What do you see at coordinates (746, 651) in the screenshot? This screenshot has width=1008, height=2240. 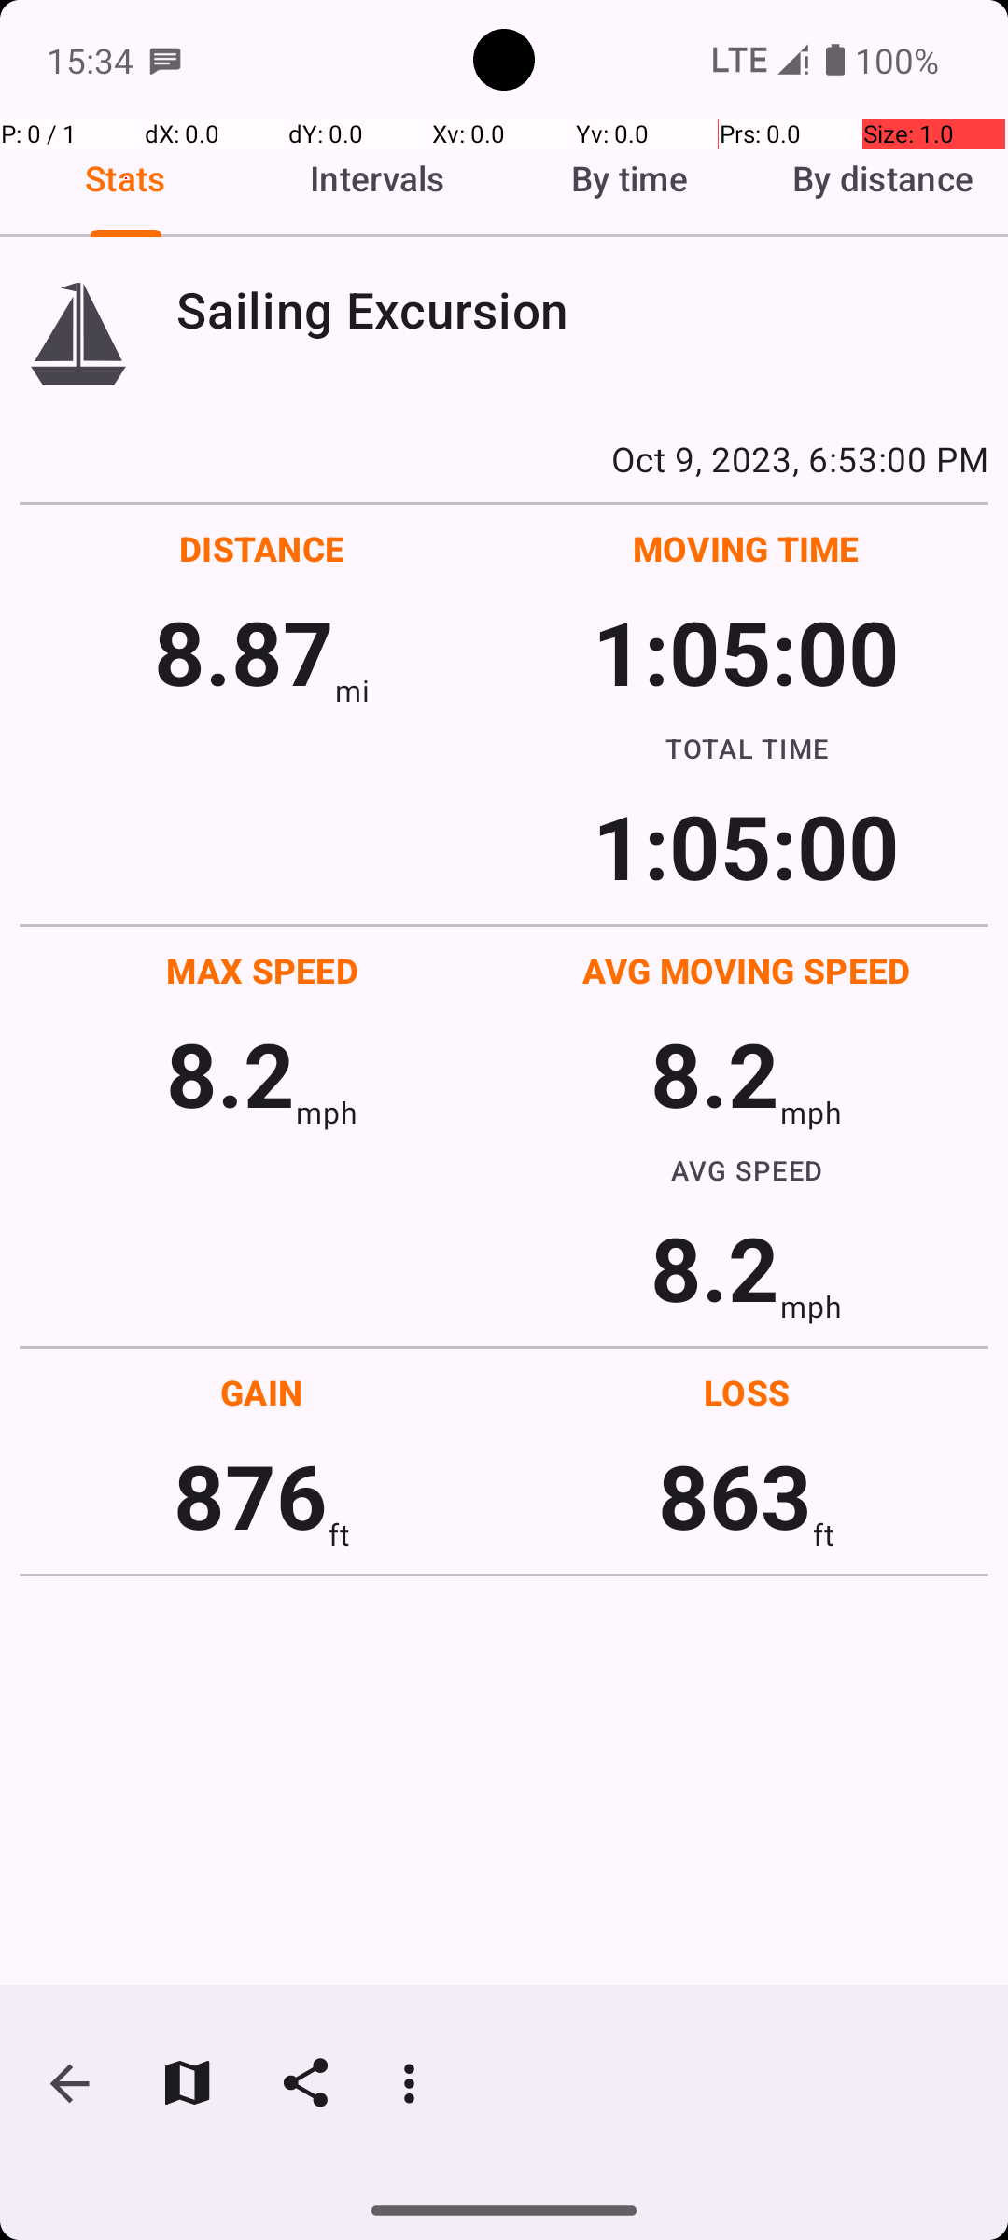 I see `1:05:00` at bounding box center [746, 651].